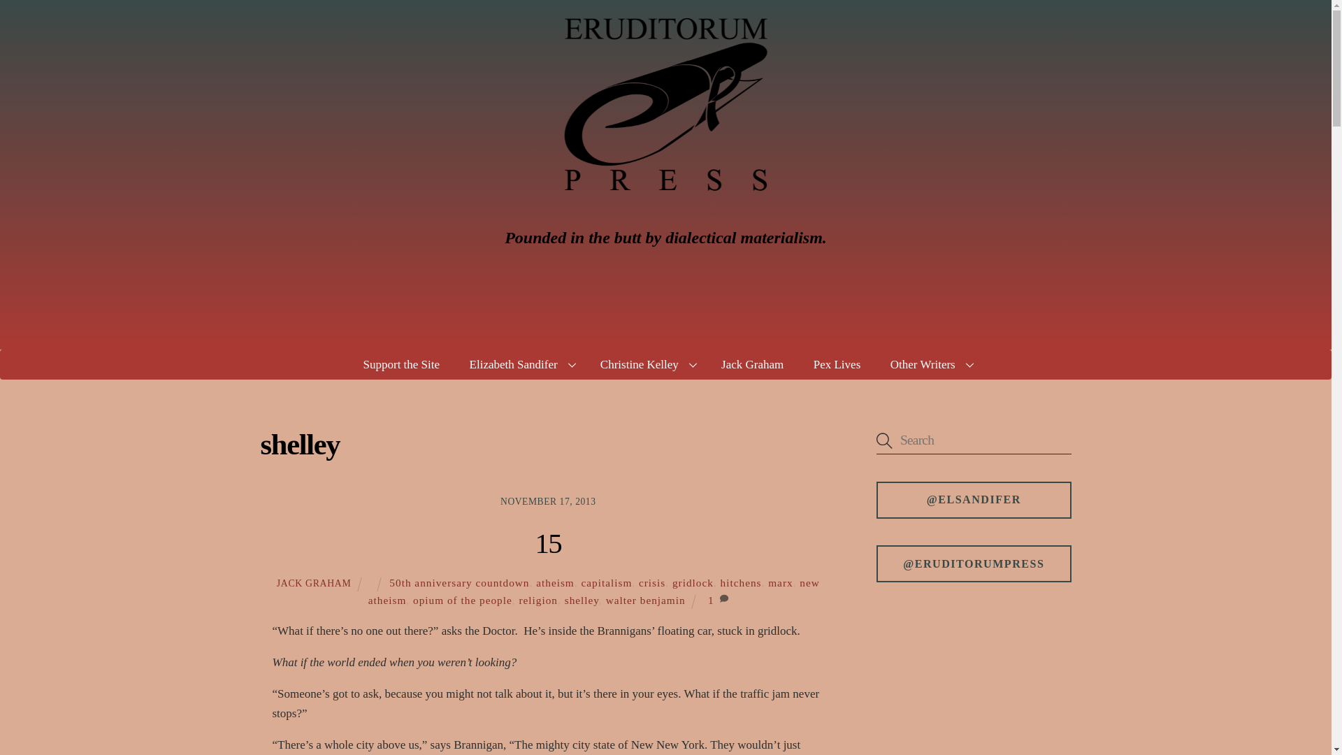 The width and height of the screenshot is (1342, 755). I want to click on JACK GRAHAM, so click(314, 583).